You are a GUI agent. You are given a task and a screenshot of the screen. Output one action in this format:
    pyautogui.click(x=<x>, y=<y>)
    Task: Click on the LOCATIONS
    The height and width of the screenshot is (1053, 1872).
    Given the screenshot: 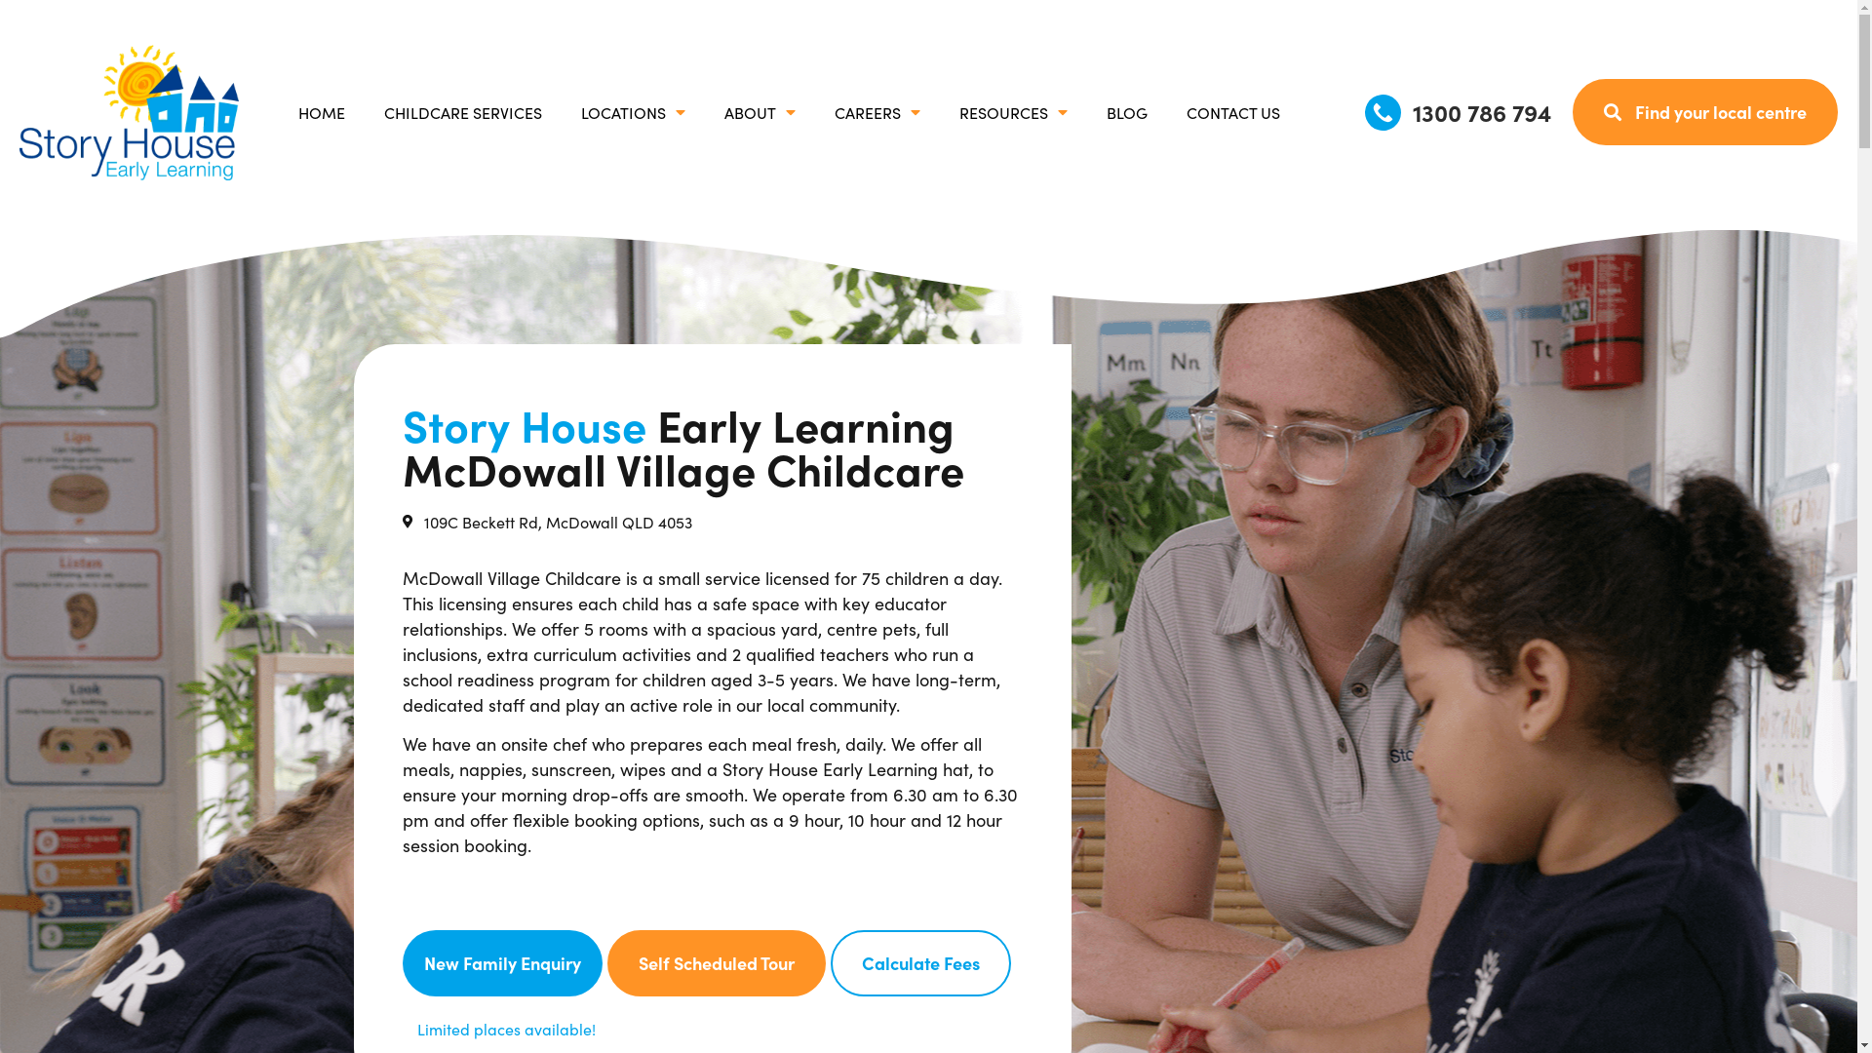 What is the action you would take?
    pyautogui.click(x=634, y=112)
    